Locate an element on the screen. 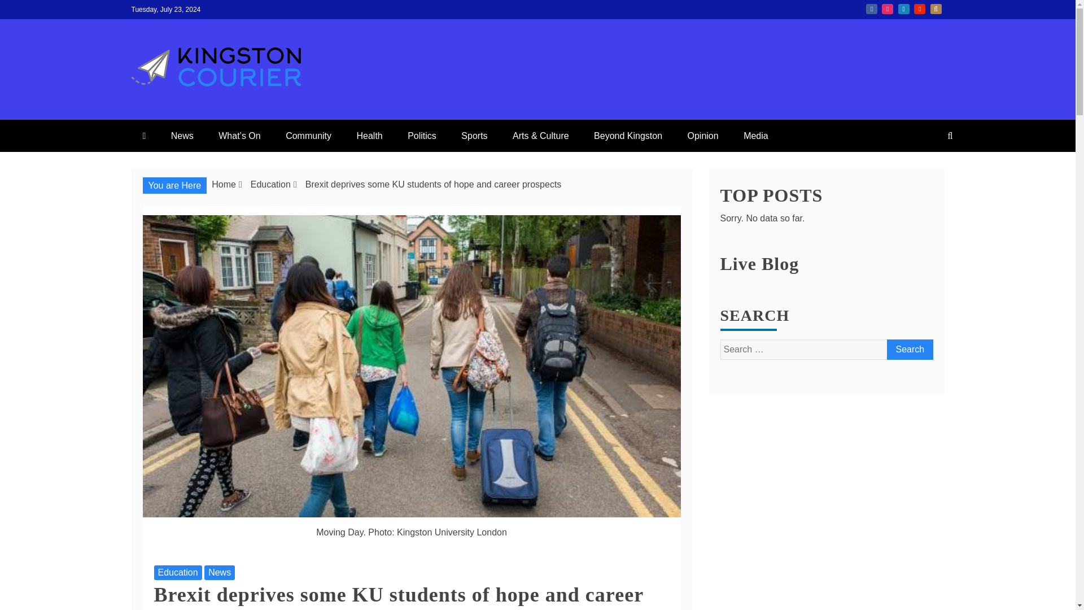 The height and width of the screenshot is (610, 1084). KINGSTON COURIER is located at coordinates (281, 108).